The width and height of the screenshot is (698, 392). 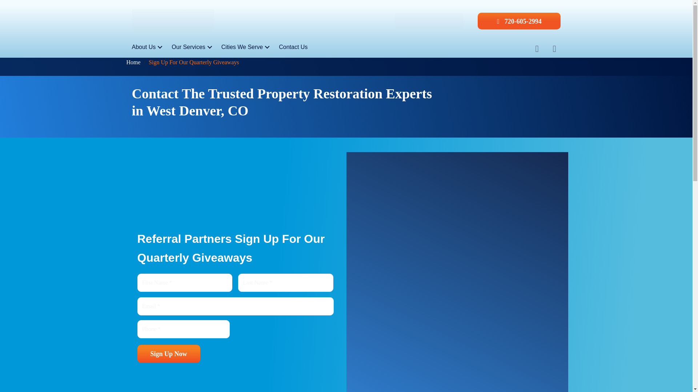 What do you see at coordinates (193, 47) in the screenshot?
I see `Our Services` at bounding box center [193, 47].